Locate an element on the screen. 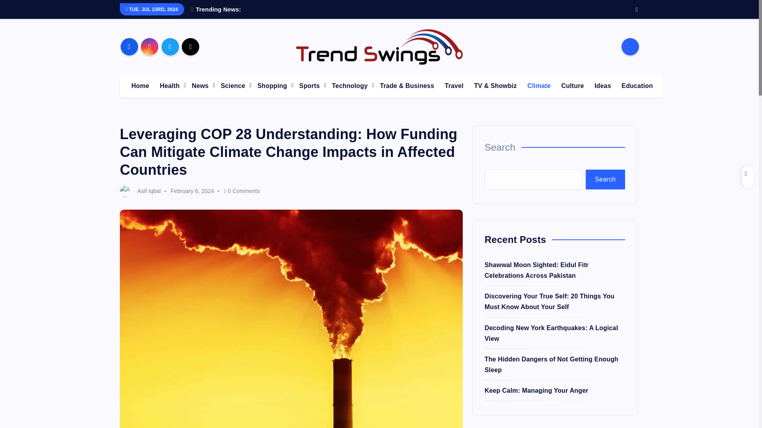  Shopping is located at coordinates (273, 86).